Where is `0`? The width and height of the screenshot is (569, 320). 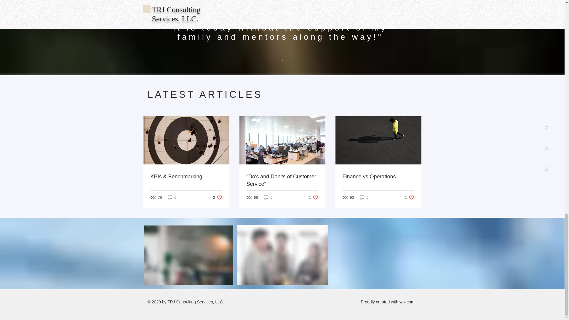
0 is located at coordinates (407, 302).